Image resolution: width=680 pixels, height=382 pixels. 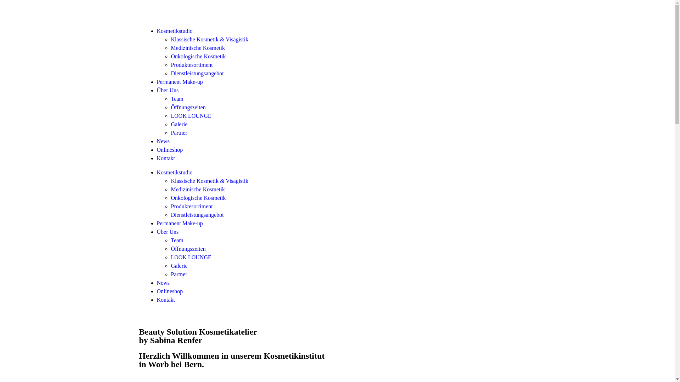 I want to click on News, so click(x=163, y=141).